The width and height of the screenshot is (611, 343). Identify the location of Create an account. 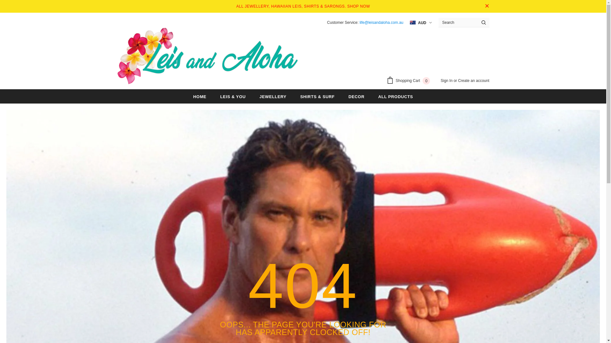
(474, 81).